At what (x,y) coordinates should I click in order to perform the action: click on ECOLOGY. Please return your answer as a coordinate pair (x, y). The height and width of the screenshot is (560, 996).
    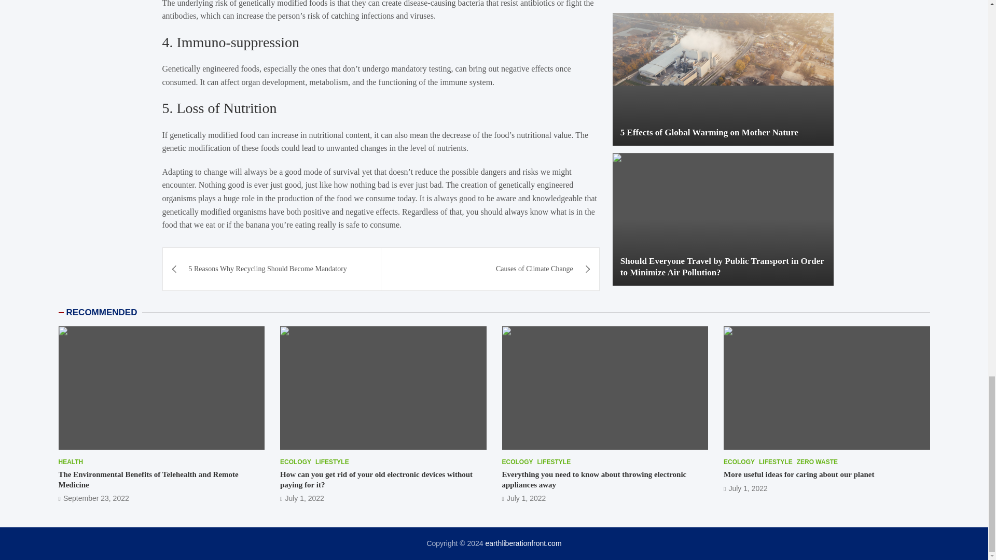
    Looking at the image, I should click on (295, 462).